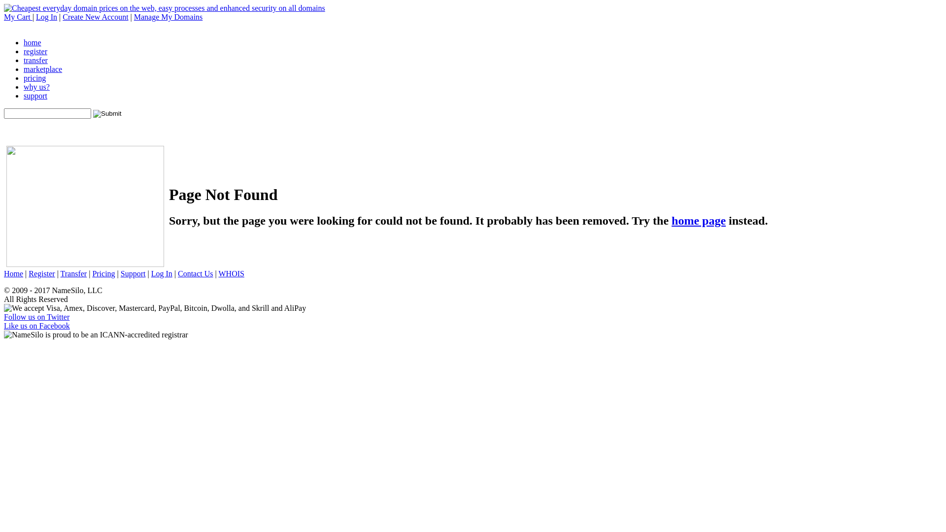  Describe the element at coordinates (35, 96) in the screenshot. I see `support` at that location.